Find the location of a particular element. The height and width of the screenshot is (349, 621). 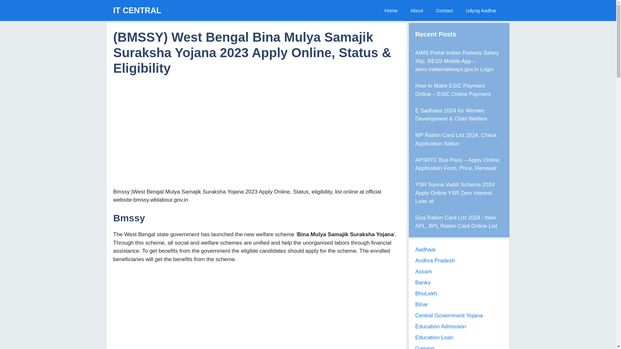

Central Government Yojana is located at coordinates (449, 315).